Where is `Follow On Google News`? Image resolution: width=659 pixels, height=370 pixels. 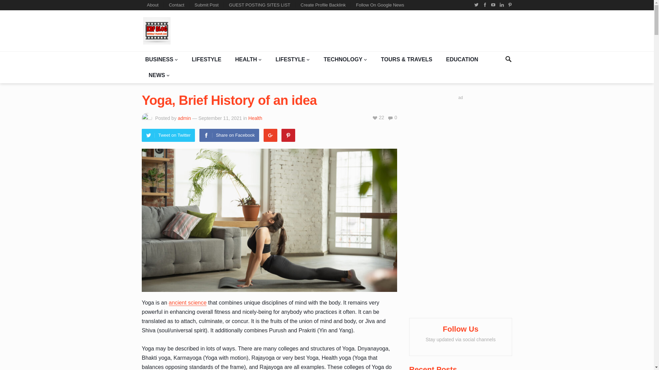 Follow On Google News is located at coordinates (380, 5).